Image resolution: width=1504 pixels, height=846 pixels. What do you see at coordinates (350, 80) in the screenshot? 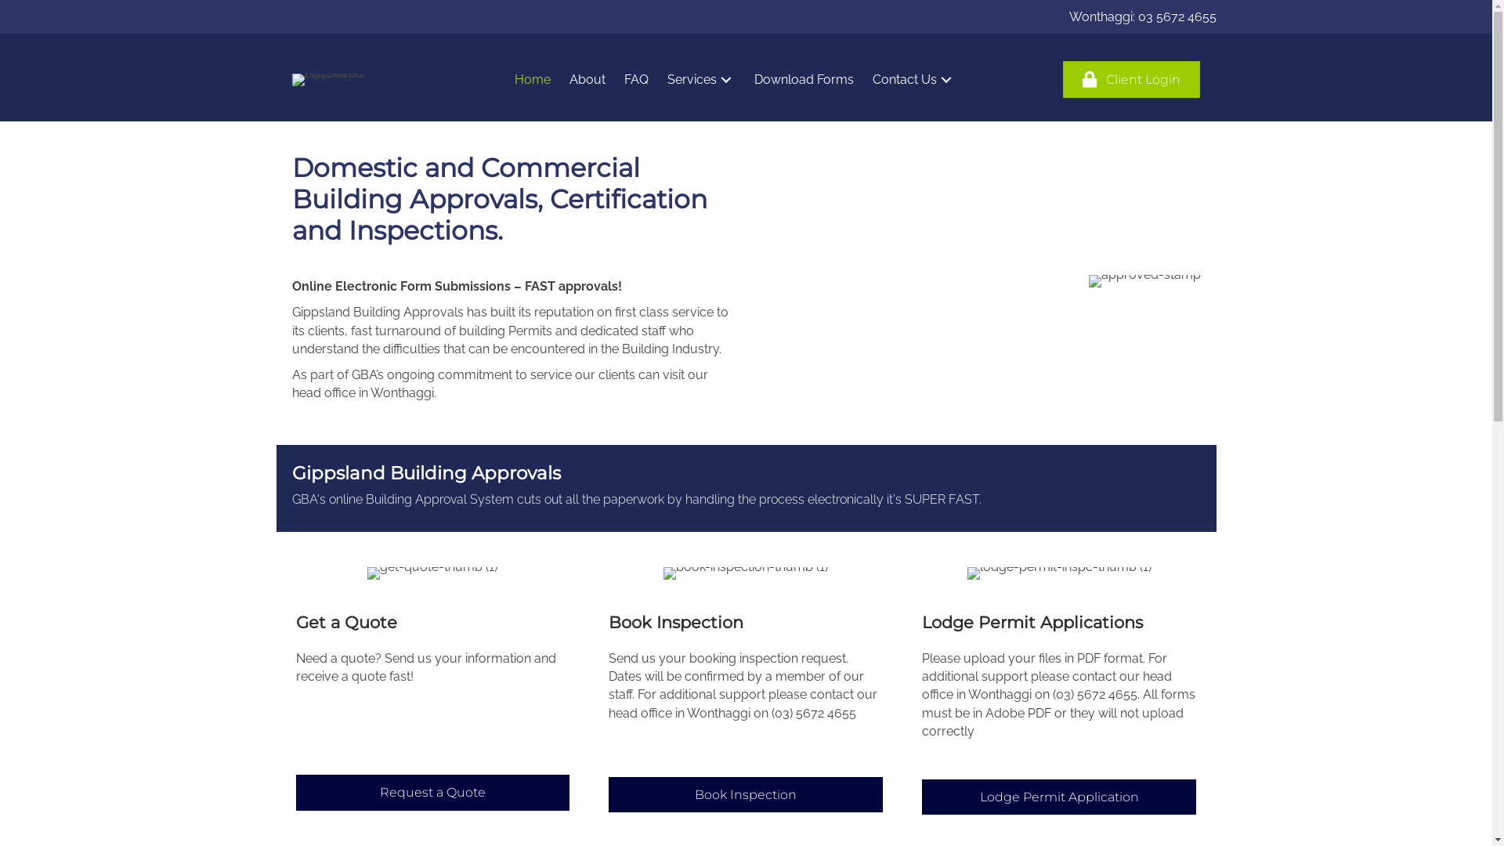
I see `gbas-logo-small` at bounding box center [350, 80].